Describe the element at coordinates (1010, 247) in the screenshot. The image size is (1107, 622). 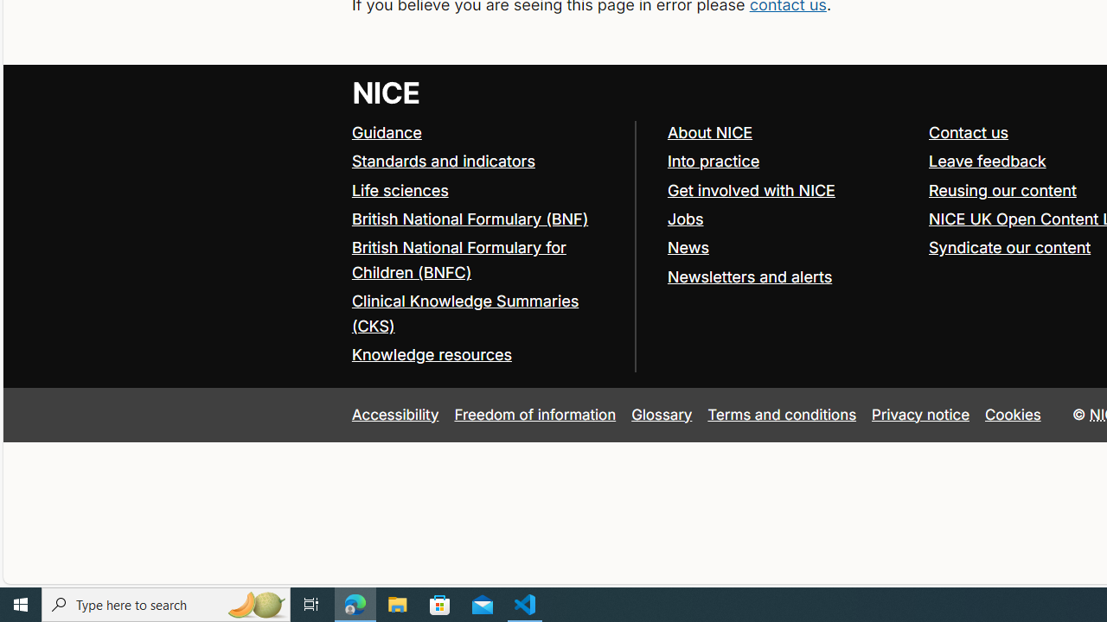
I see `Syndicate our content` at that location.